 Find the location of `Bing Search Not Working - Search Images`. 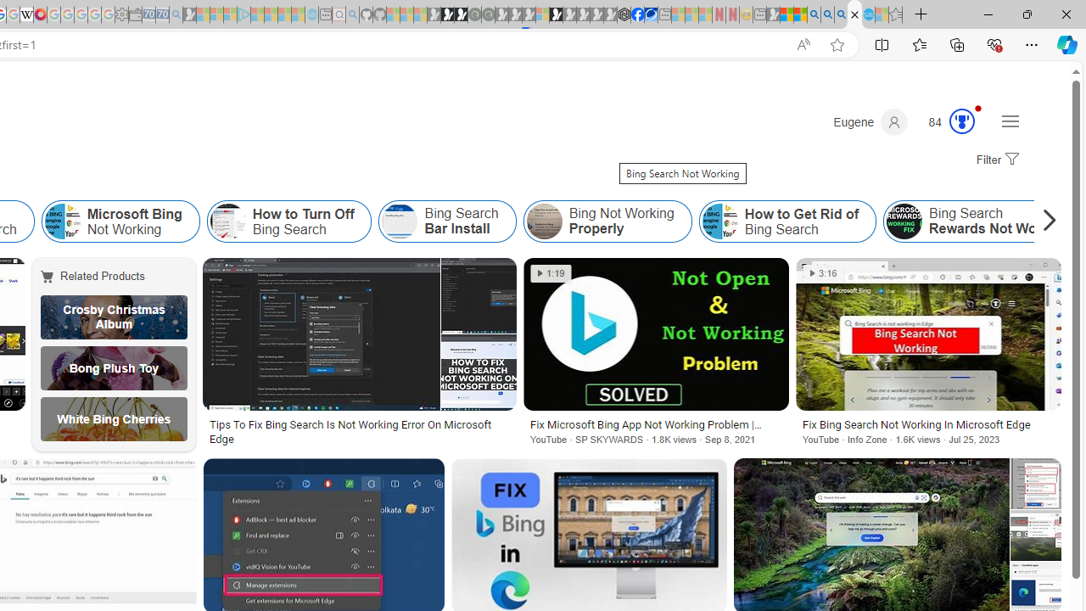

Bing Search Not Working - Search Images is located at coordinates (854, 15).